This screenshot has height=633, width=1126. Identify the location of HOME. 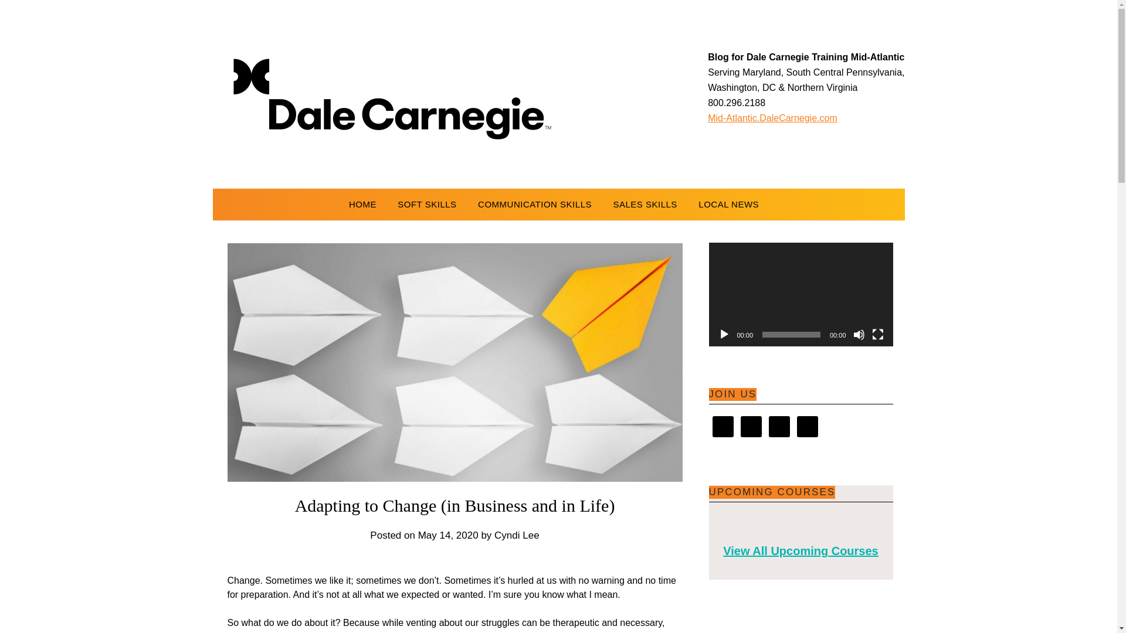
(367, 204).